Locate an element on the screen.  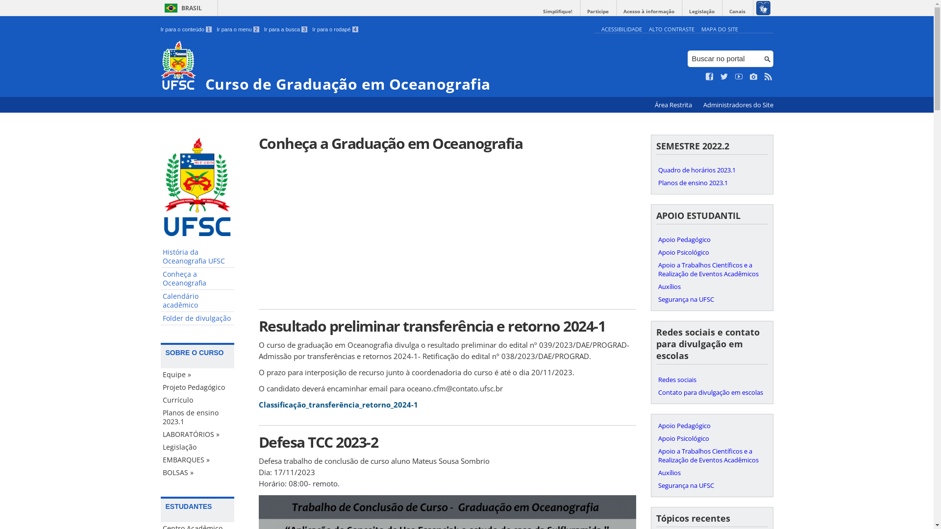
Canais is located at coordinates (737, 12).